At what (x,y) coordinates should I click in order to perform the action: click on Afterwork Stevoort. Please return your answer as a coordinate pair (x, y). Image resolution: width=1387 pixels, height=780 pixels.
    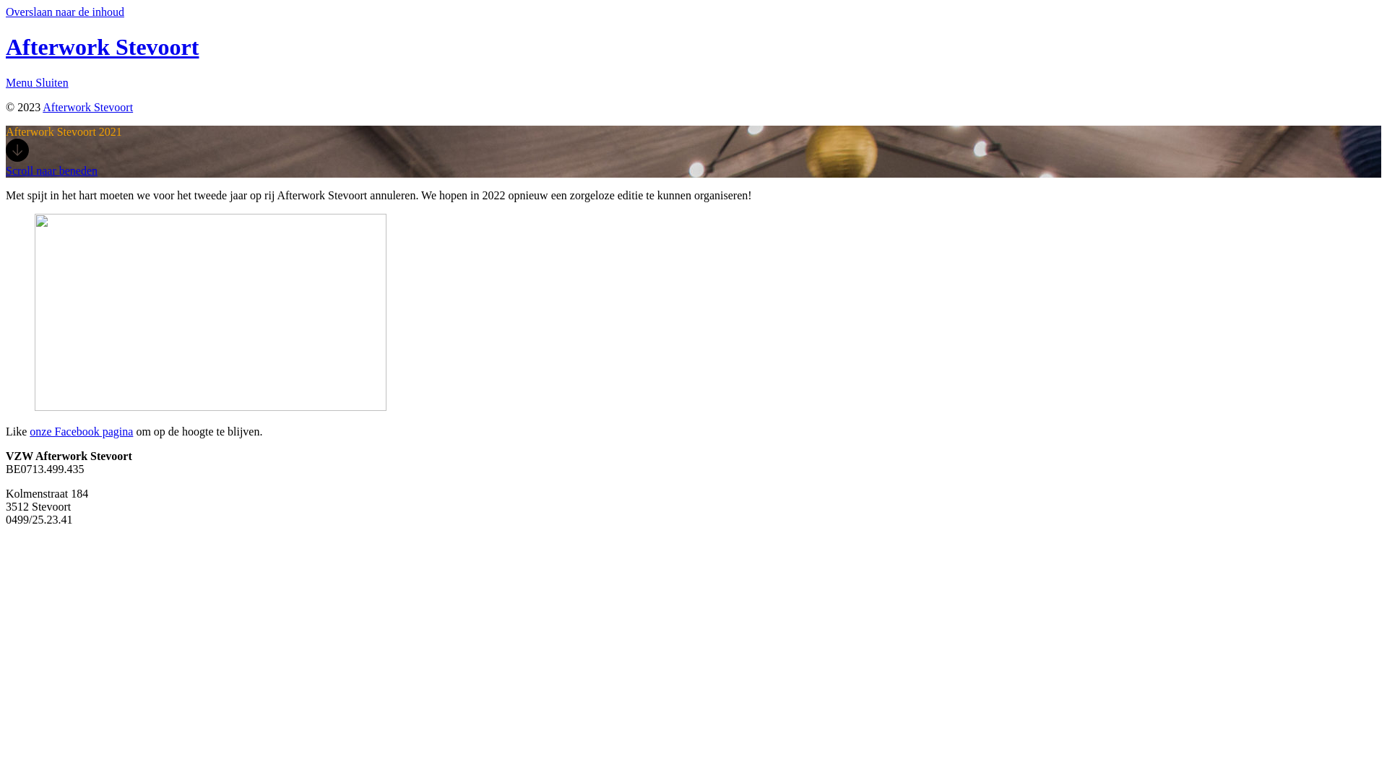
    Looking at the image, I should click on (88, 107).